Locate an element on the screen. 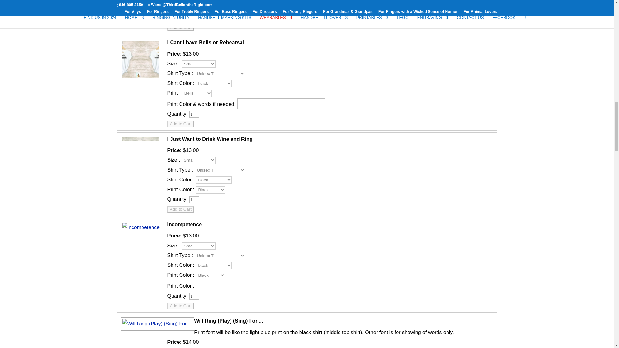 The width and height of the screenshot is (619, 348). 1 is located at coordinates (194, 17).